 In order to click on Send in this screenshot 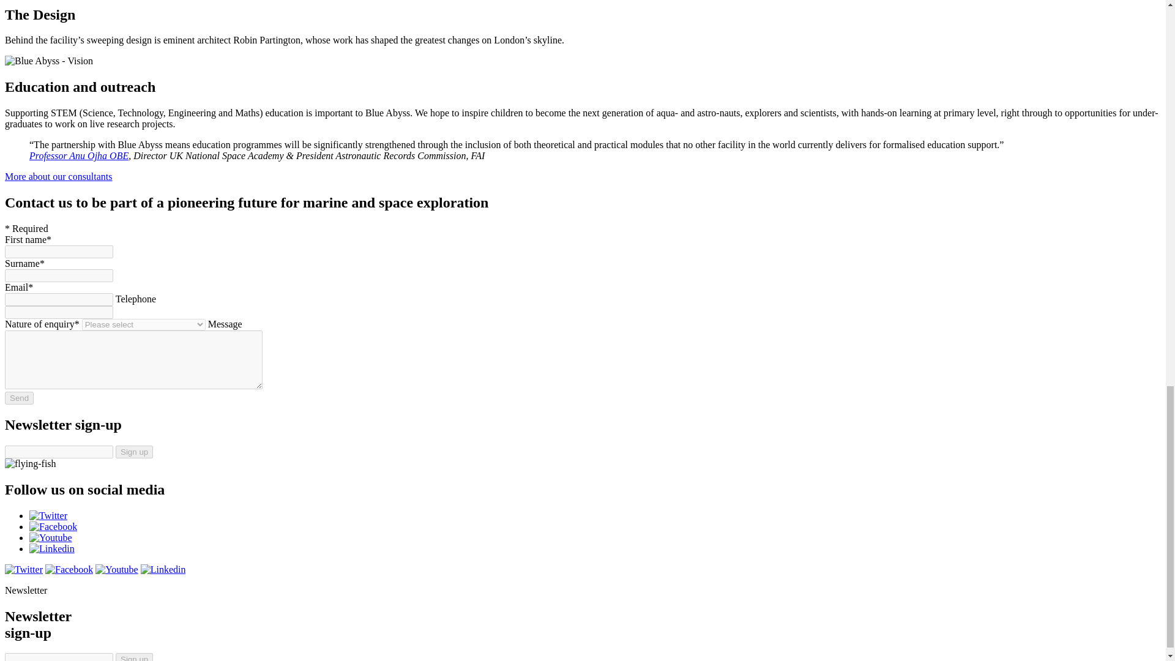, I will do `click(19, 398)`.